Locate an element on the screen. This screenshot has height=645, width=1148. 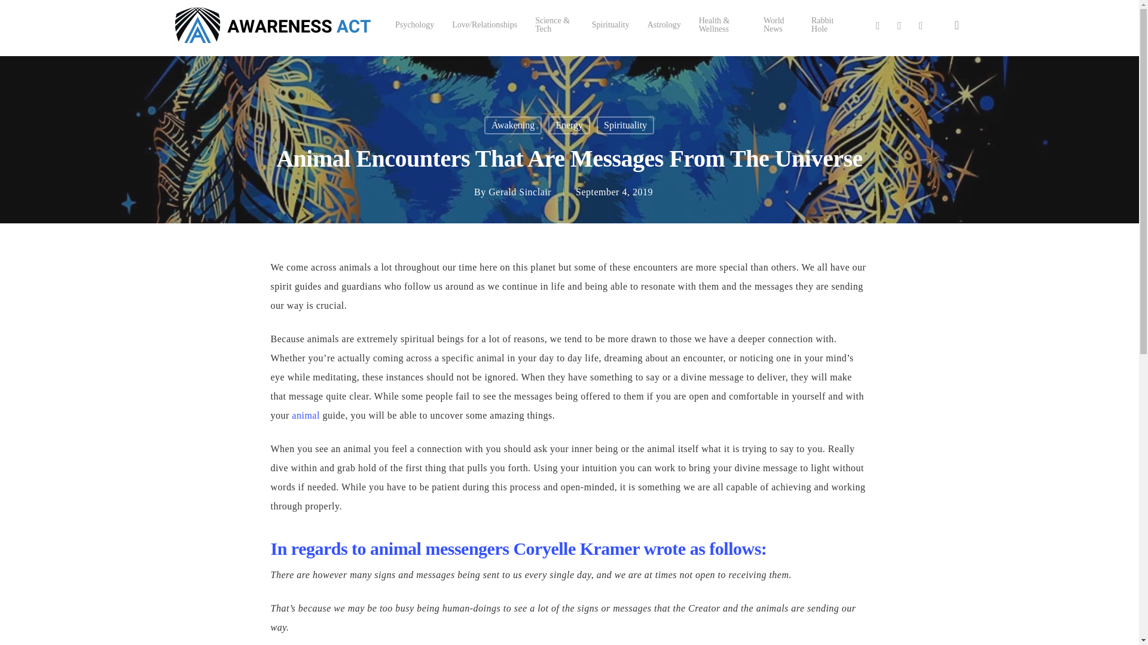
Instagram is located at coordinates (921, 25).